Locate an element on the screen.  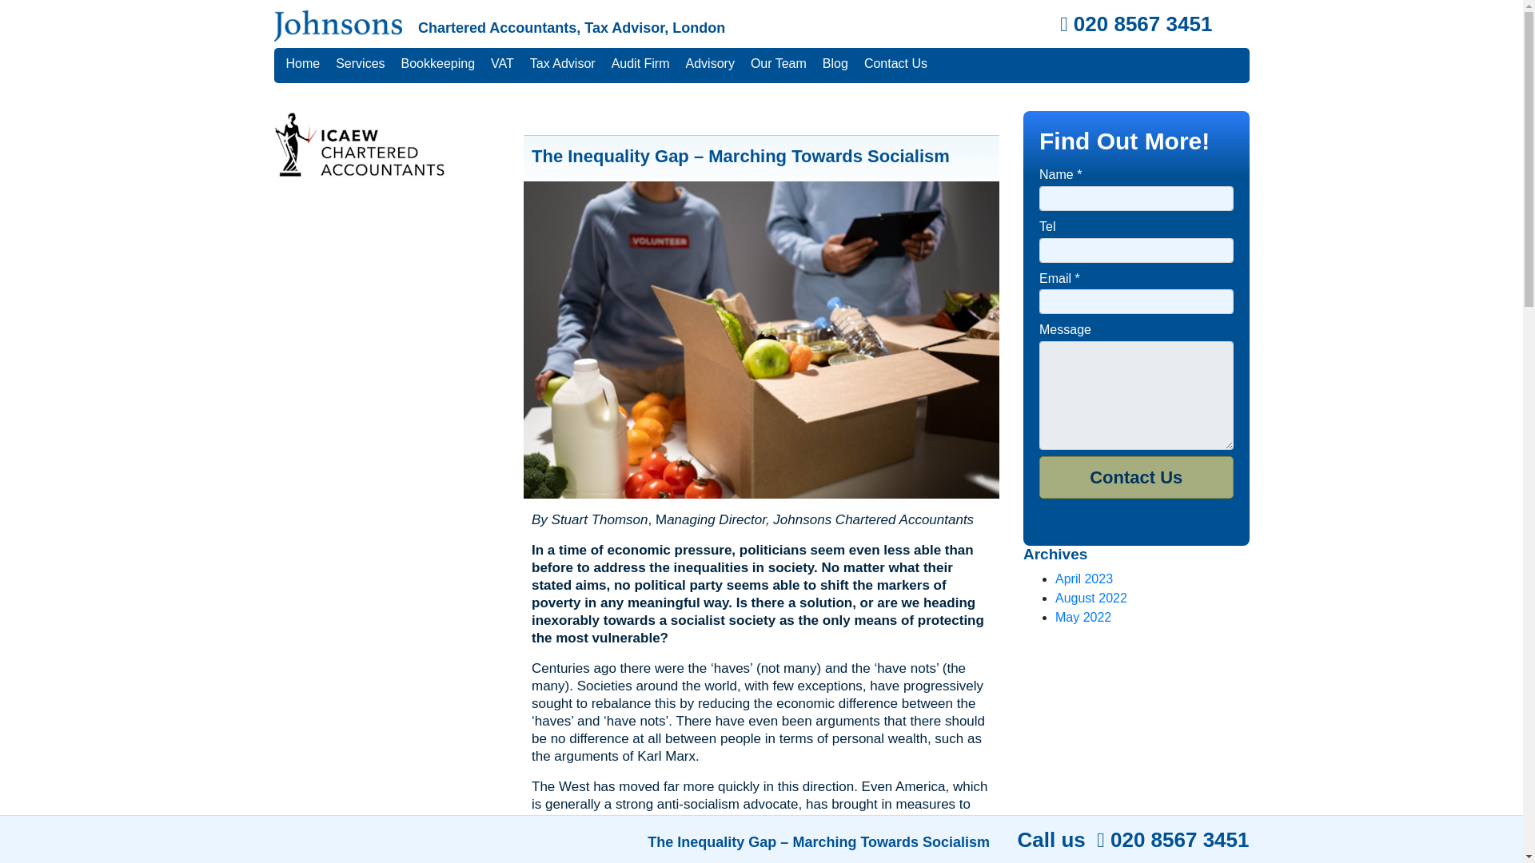
Bookkeeping is located at coordinates (438, 64).